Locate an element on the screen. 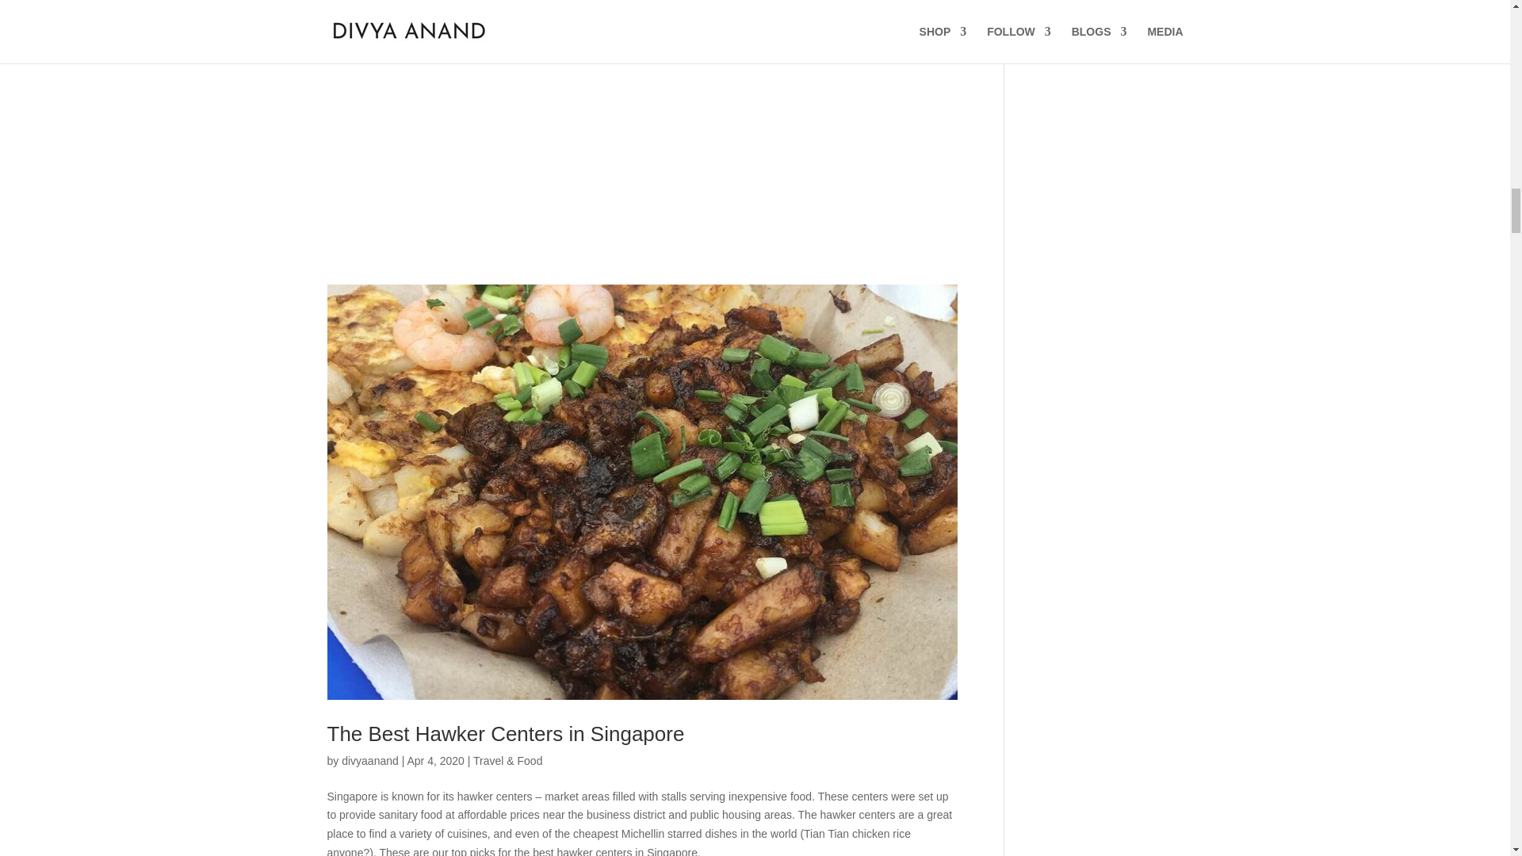 The width and height of the screenshot is (1522, 856). divyaanand is located at coordinates (369, 760).